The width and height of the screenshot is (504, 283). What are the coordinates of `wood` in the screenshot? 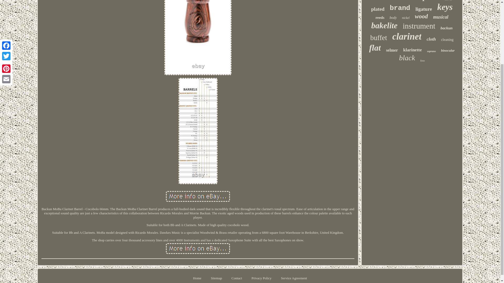 It's located at (421, 16).